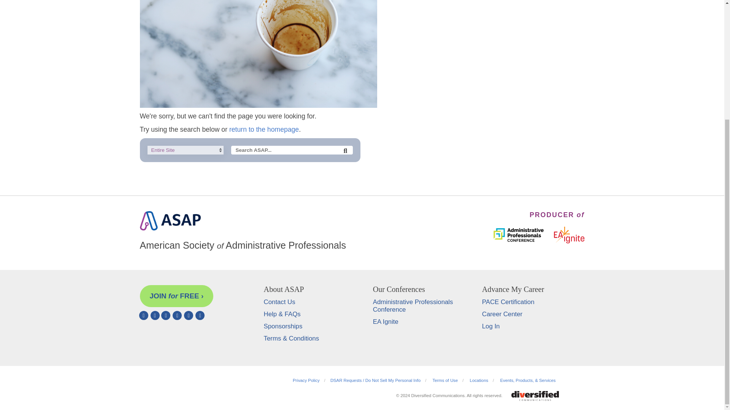  I want to click on Locations, so click(479, 380).